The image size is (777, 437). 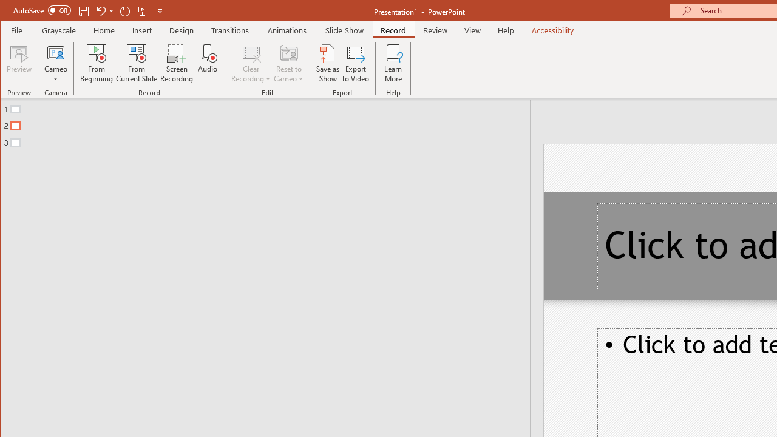 I want to click on Outline, so click(x=270, y=123).